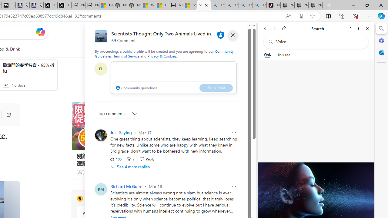 The image size is (388, 218). What do you see at coordinates (116, 159) in the screenshot?
I see `105 Like` at bounding box center [116, 159].